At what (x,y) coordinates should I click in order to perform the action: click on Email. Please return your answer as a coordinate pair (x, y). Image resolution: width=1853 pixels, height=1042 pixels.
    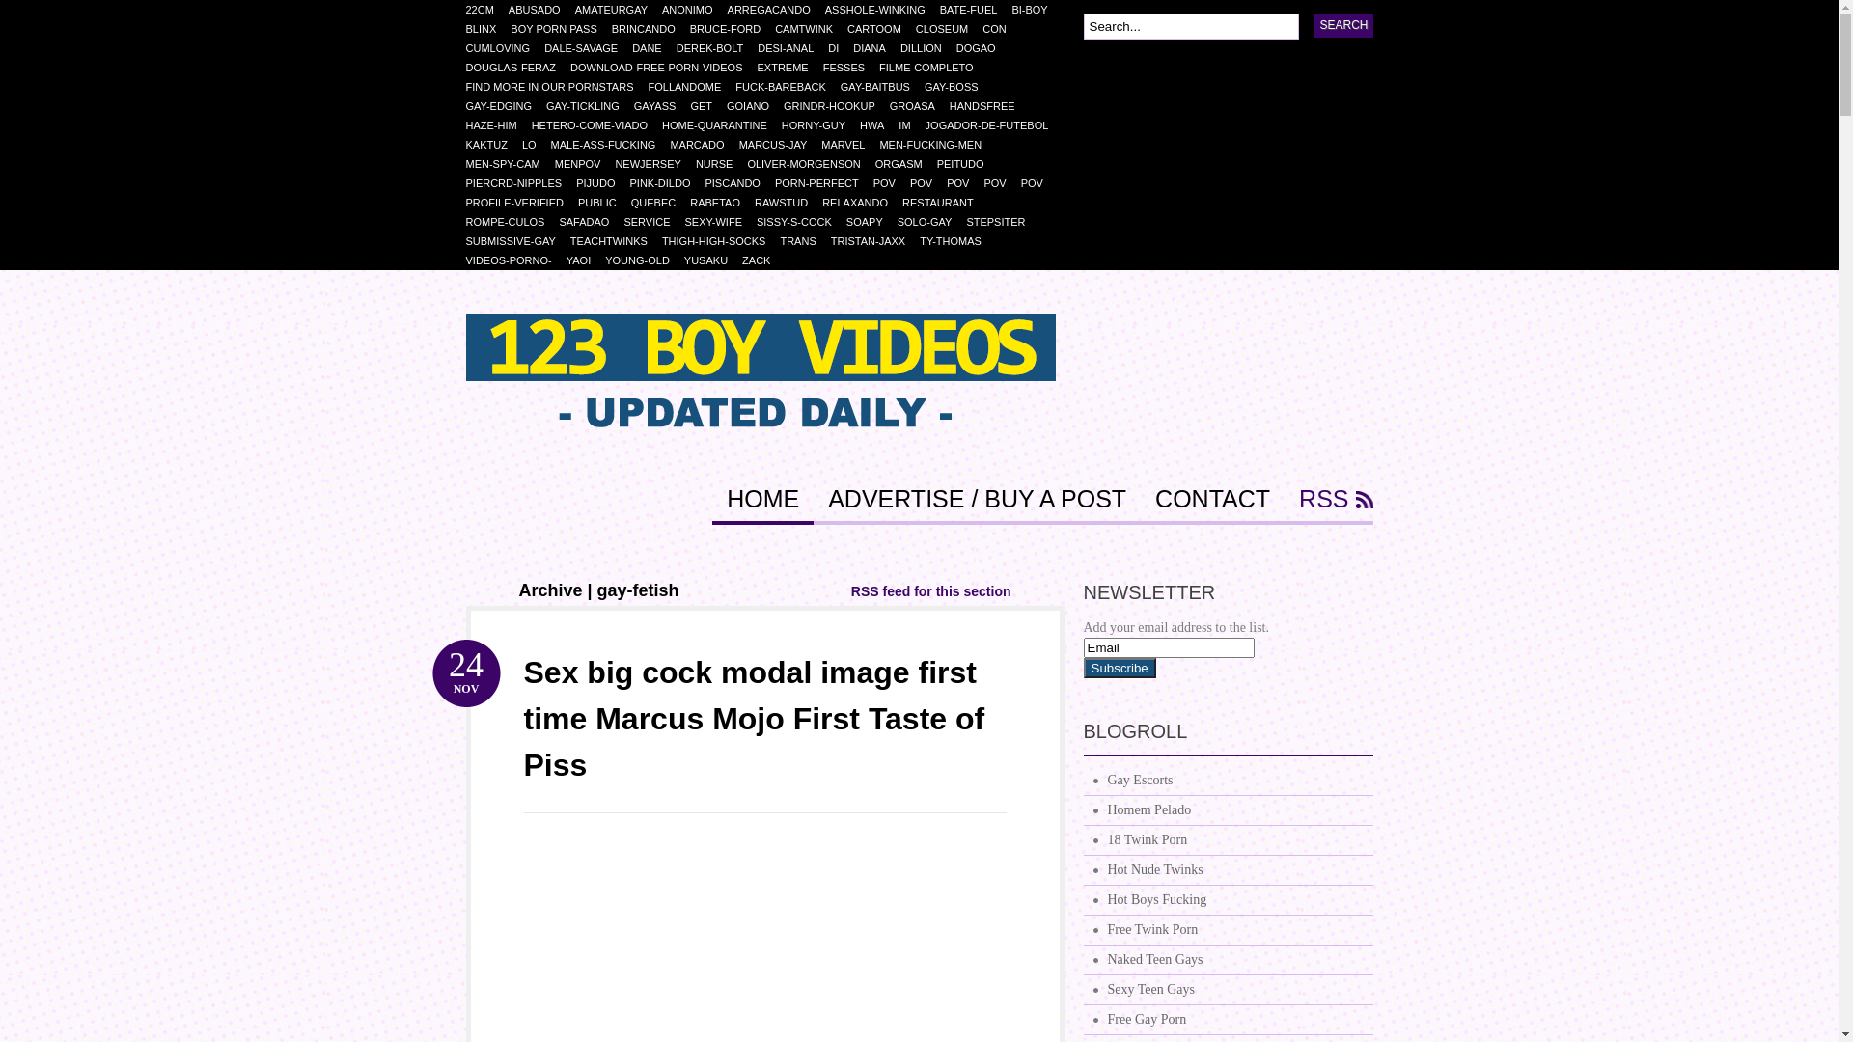
    Looking at the image, I should click on (1168, 648).